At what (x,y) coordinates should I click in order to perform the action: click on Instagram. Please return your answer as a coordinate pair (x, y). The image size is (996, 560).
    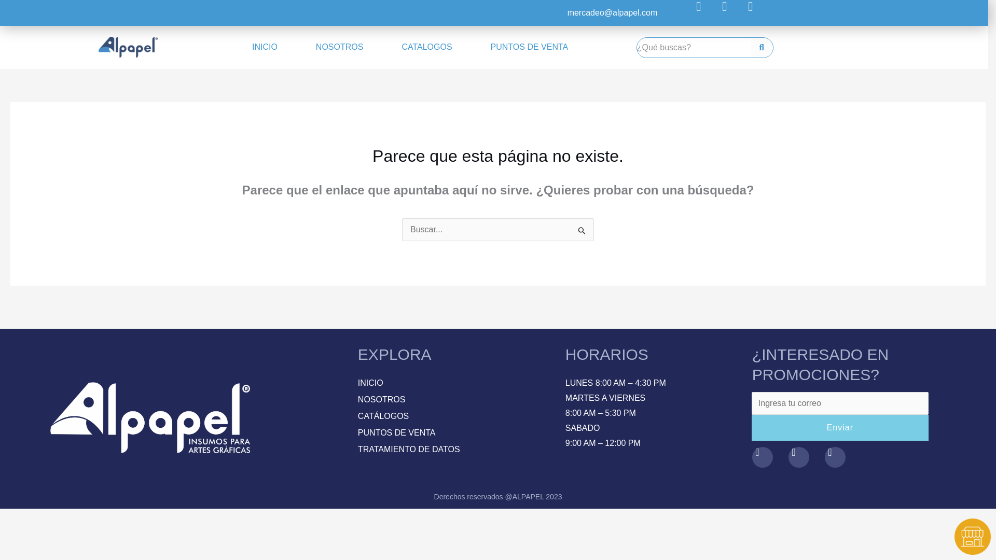
    Looking at the image, I should click on (731, 12).